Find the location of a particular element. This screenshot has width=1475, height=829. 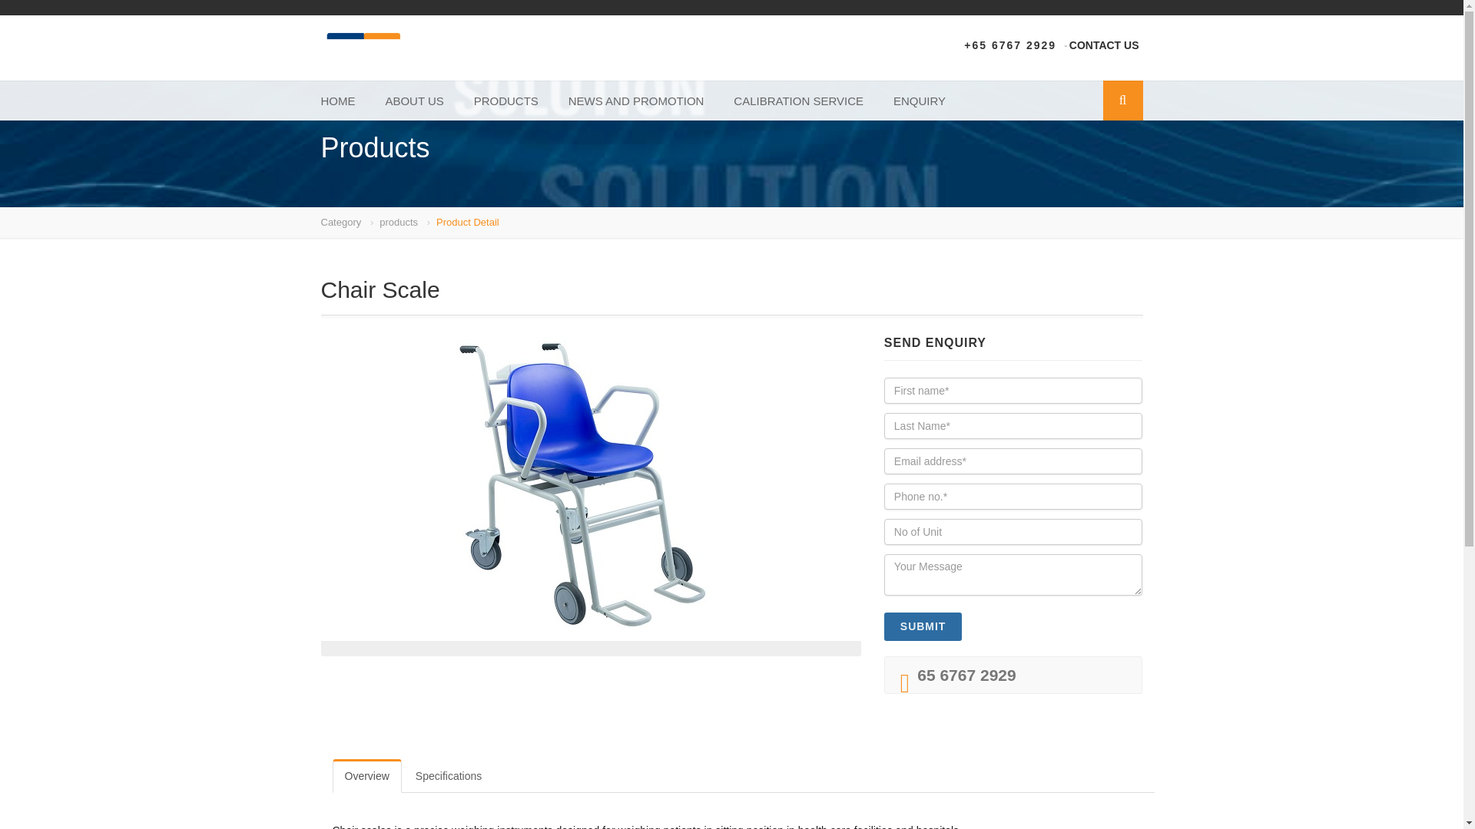

CALIBRATION SERVICE is located at coordinates (797, 101).